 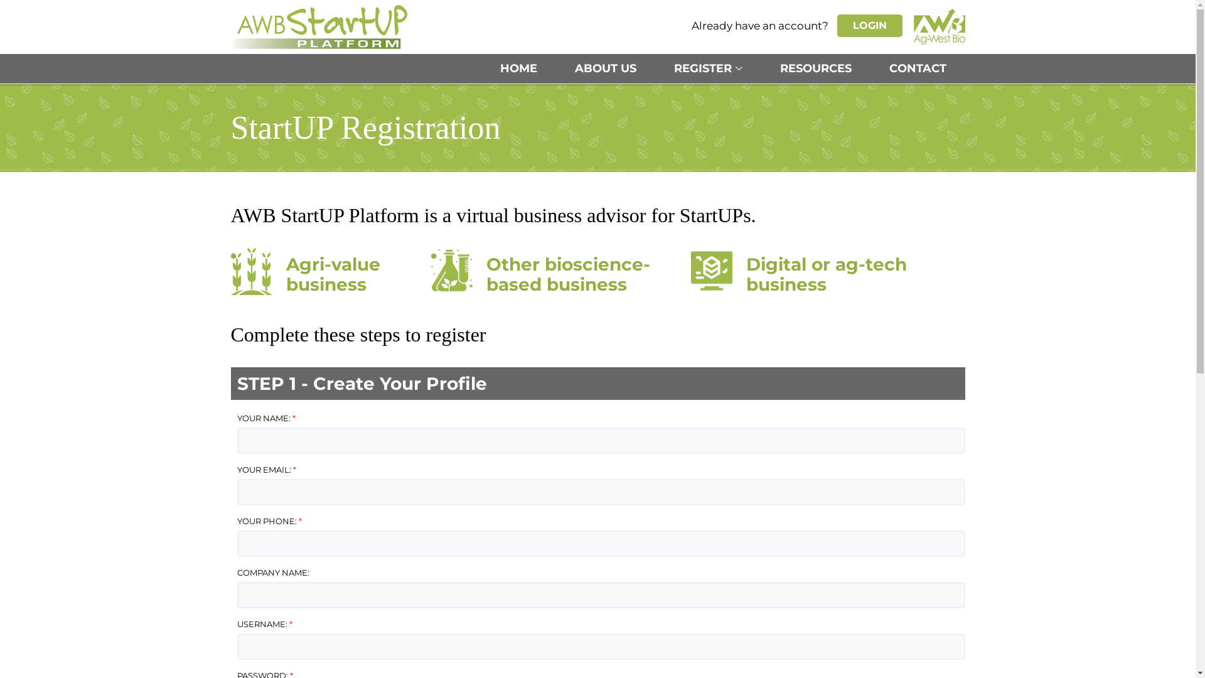 I want to click on REGISTER, so click(x=708, y=69).